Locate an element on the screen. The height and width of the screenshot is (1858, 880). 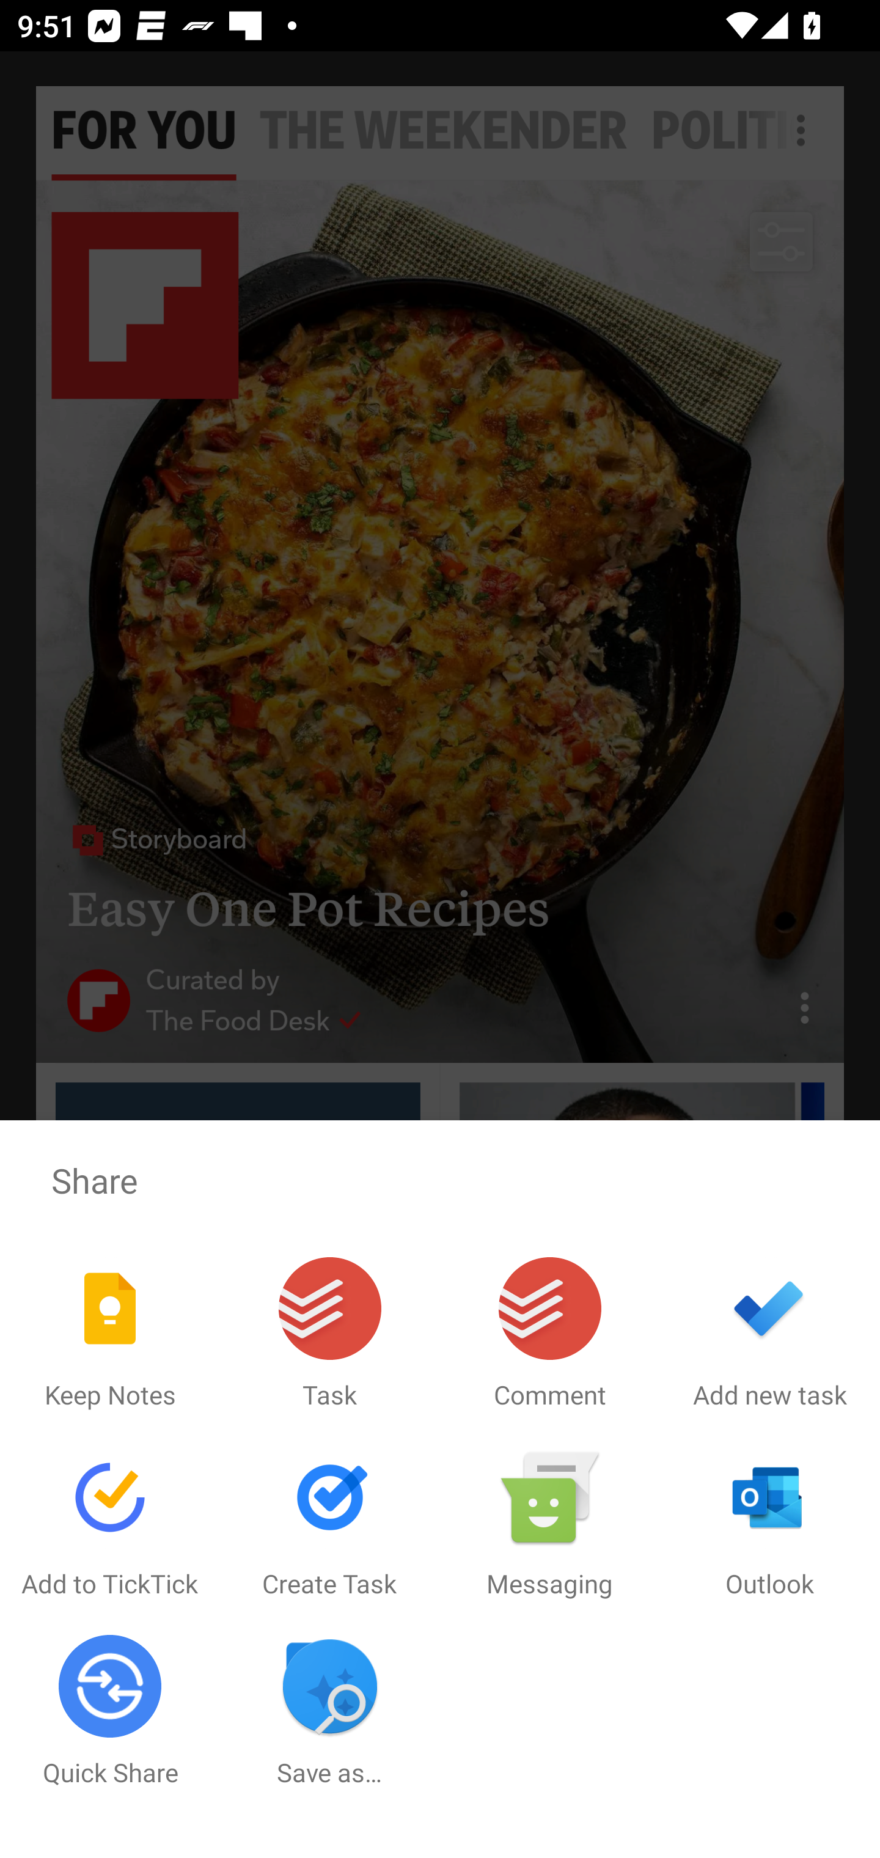
Add to TickTick is located at coordinates (110, 1523).